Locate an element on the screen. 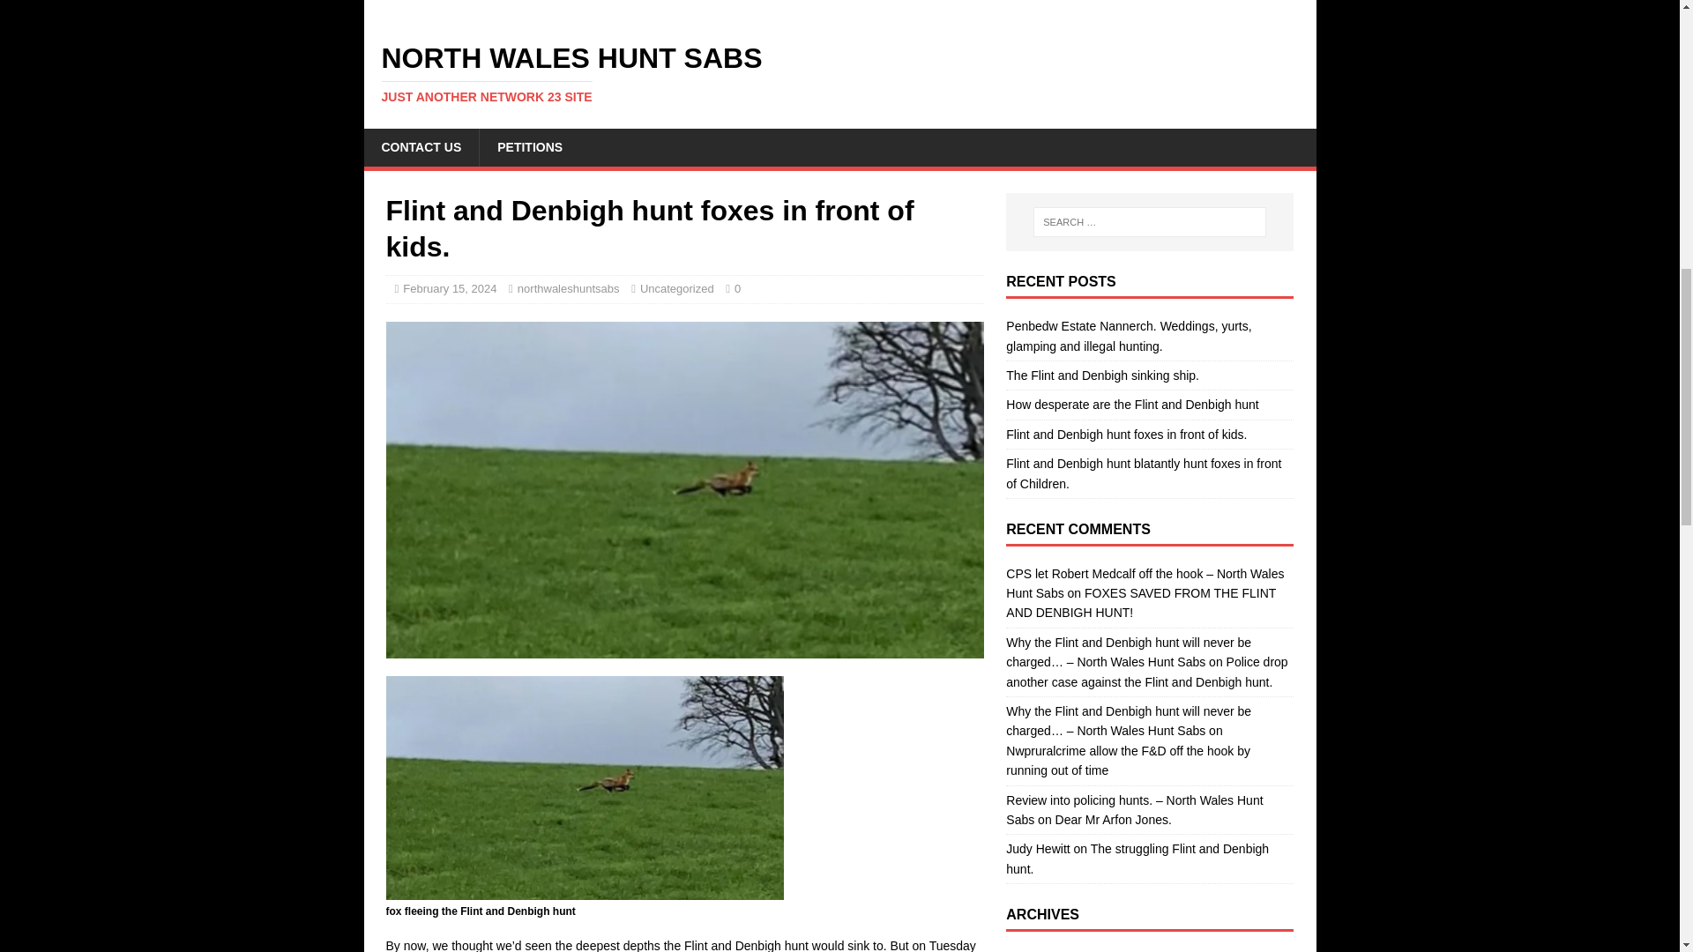 This screenshot has width=1693, height=952. FOXES SAVED FROM THE FLINT AND DENBIGH HUNT! is located at coordinates (1141, 603).